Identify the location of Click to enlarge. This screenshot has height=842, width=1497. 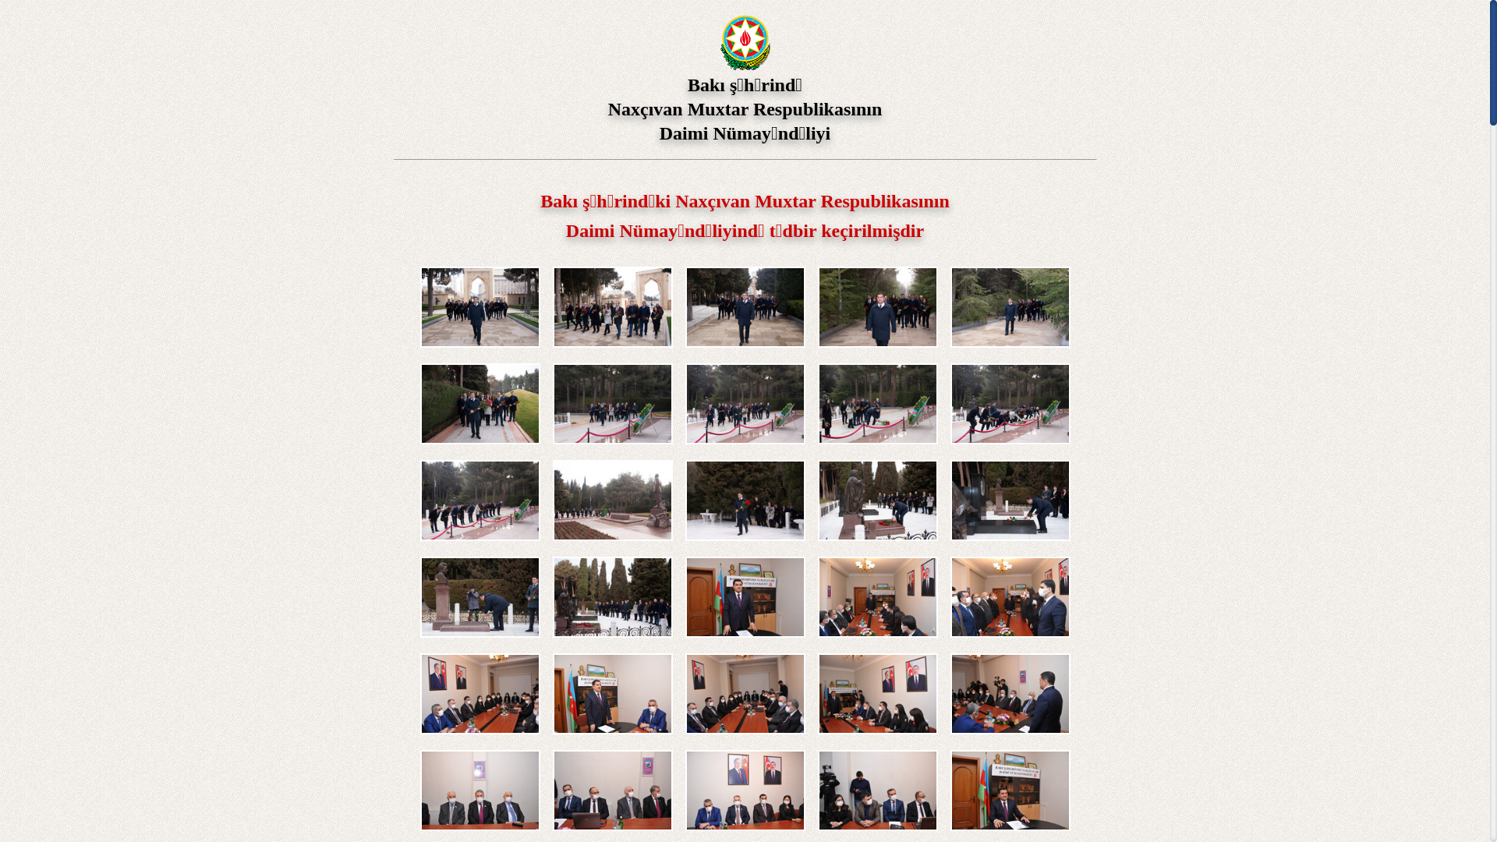
(612, 791).